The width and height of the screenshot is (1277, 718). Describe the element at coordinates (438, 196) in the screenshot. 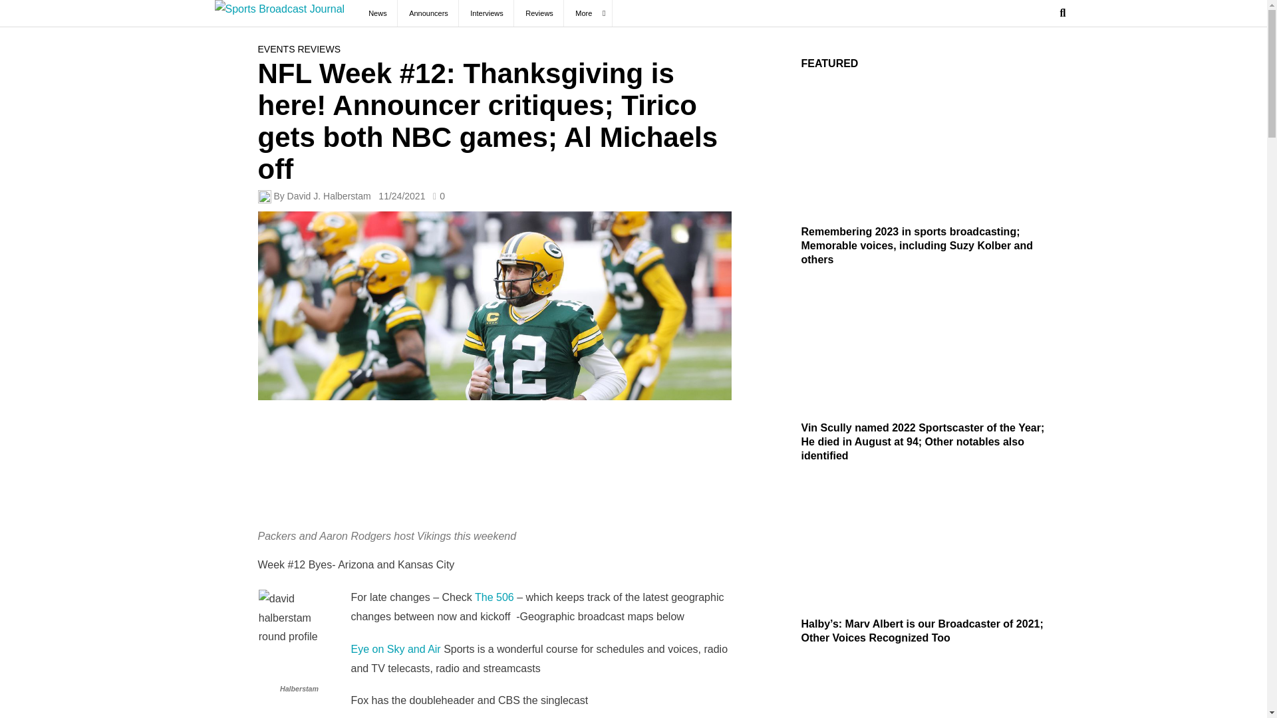

I see `0` at that location.